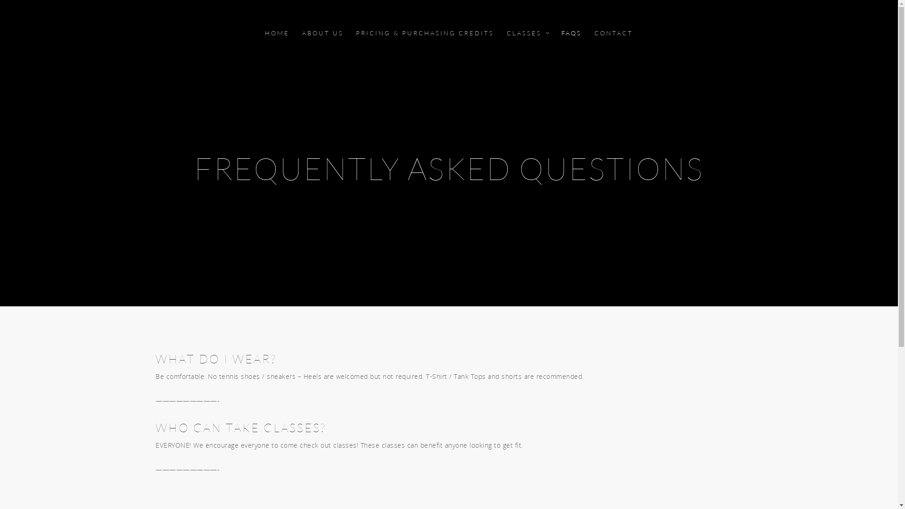 The image size is (905, 509). I want to click on ABOUT US, so click(323, 40).